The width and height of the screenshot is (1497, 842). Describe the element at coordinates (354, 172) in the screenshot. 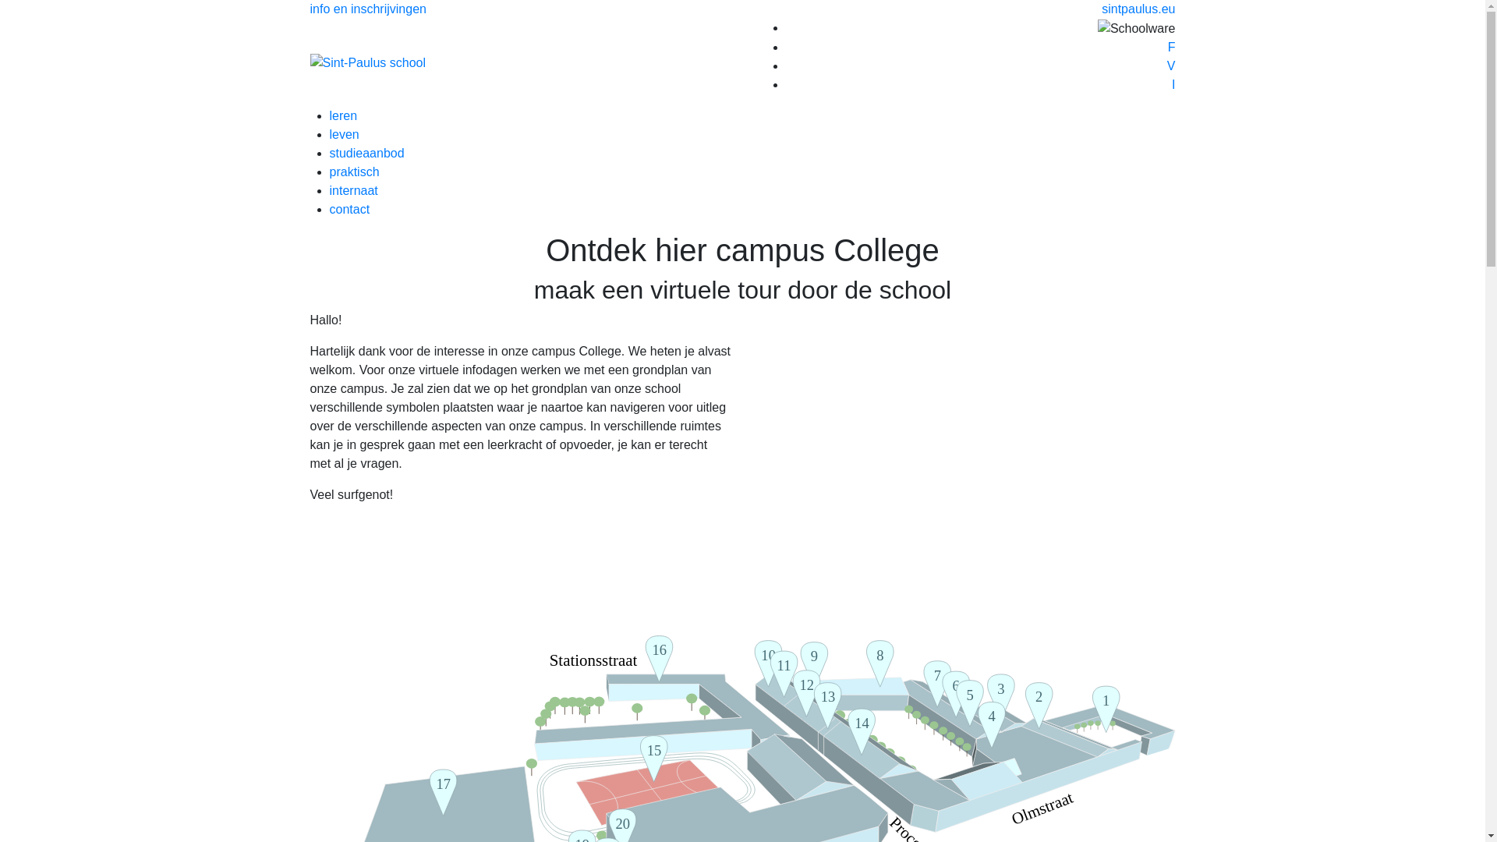

I see `praktisch` at that location.